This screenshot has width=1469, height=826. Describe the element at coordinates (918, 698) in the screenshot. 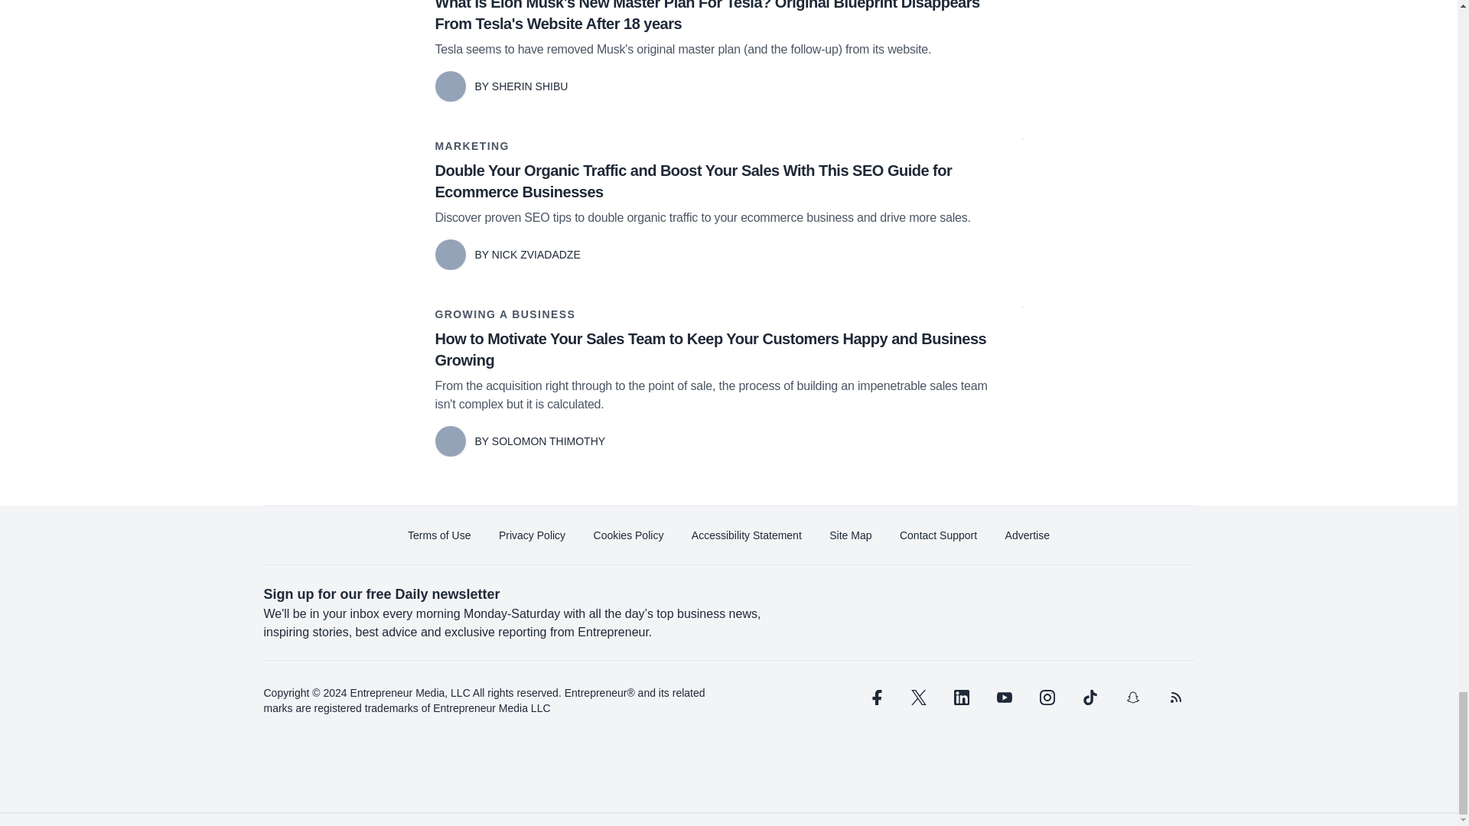

I see `twitter` at that location.